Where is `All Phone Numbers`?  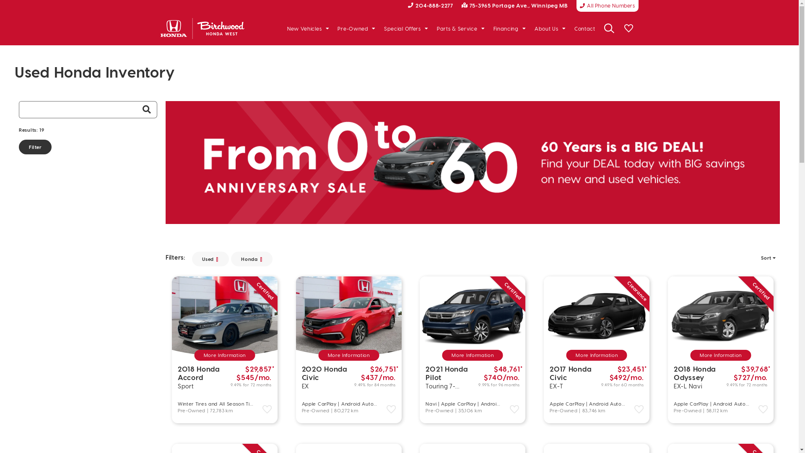
All Phone Numbers is located at coordinates (608, 6).